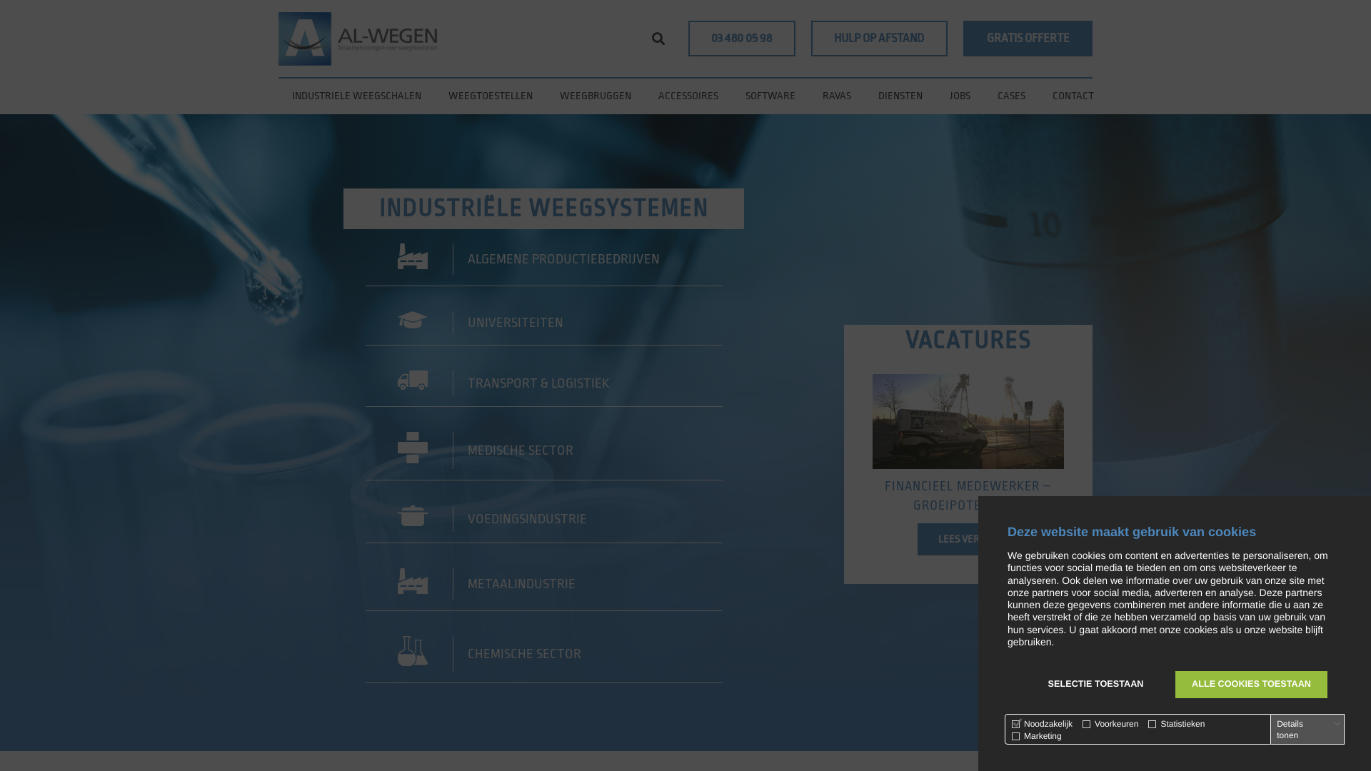 Image resolution: width=1371 pixels, height=771 pixels. Describe the element at coordinates (544, 525) in the screenshot. I see `VOEDINGSINDUSTRIE` at that location.